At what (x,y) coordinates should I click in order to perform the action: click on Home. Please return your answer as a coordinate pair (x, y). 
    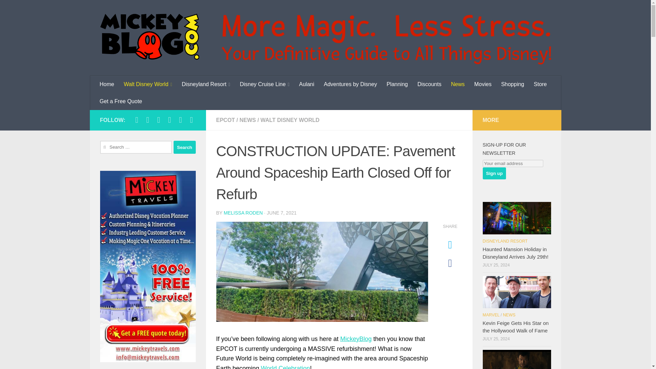
    Looking at the image, I should click on (107, 84).